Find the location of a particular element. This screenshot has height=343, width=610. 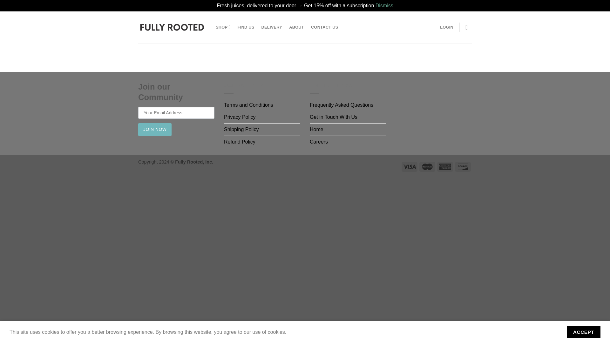

Careers is located at coordinates (319, 142).